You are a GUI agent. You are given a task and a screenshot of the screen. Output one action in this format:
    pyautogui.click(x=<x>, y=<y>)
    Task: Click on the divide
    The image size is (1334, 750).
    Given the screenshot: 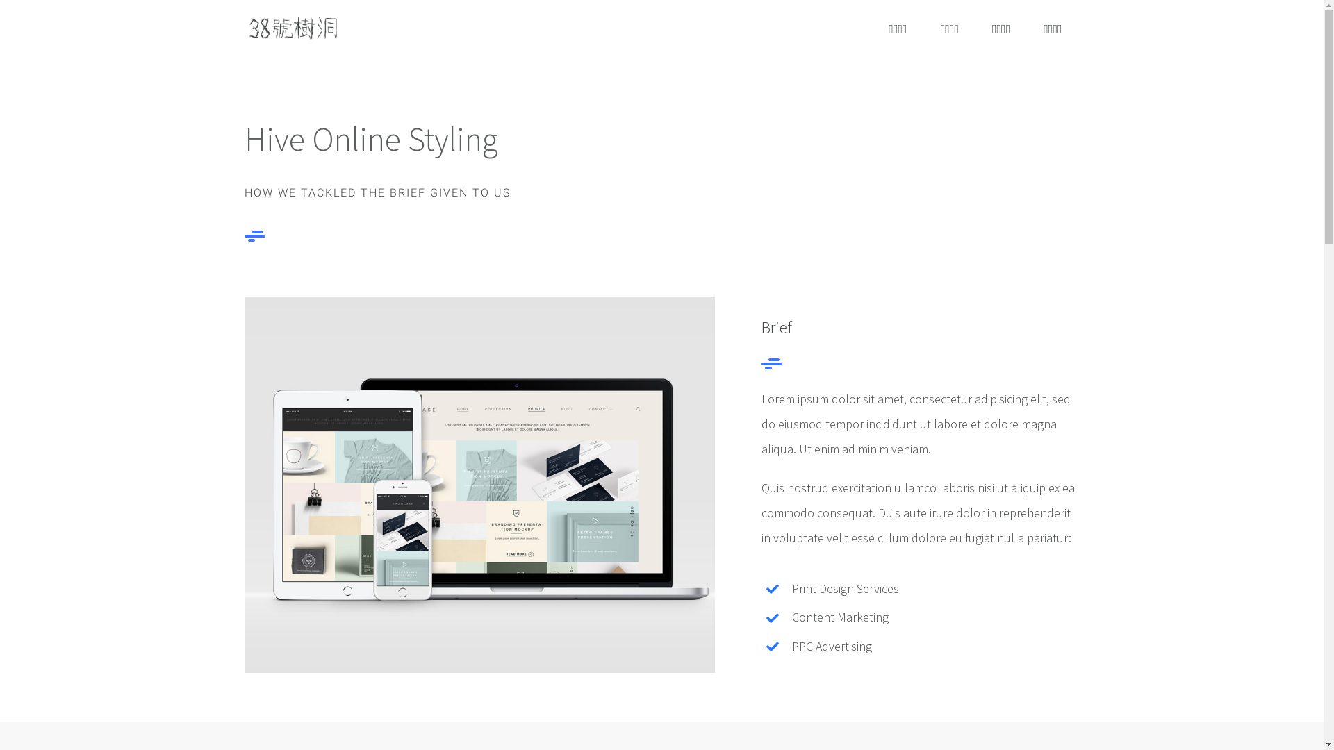 What is the action you would take?
    pyautogui.click(x=772, y=364)
    